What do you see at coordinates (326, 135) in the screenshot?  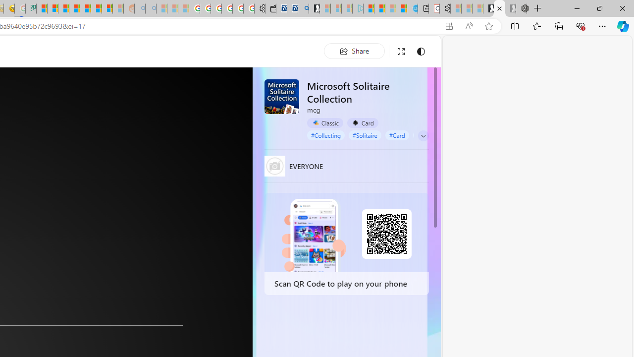 I see `#Collecting` at bounding box center [326, 135].